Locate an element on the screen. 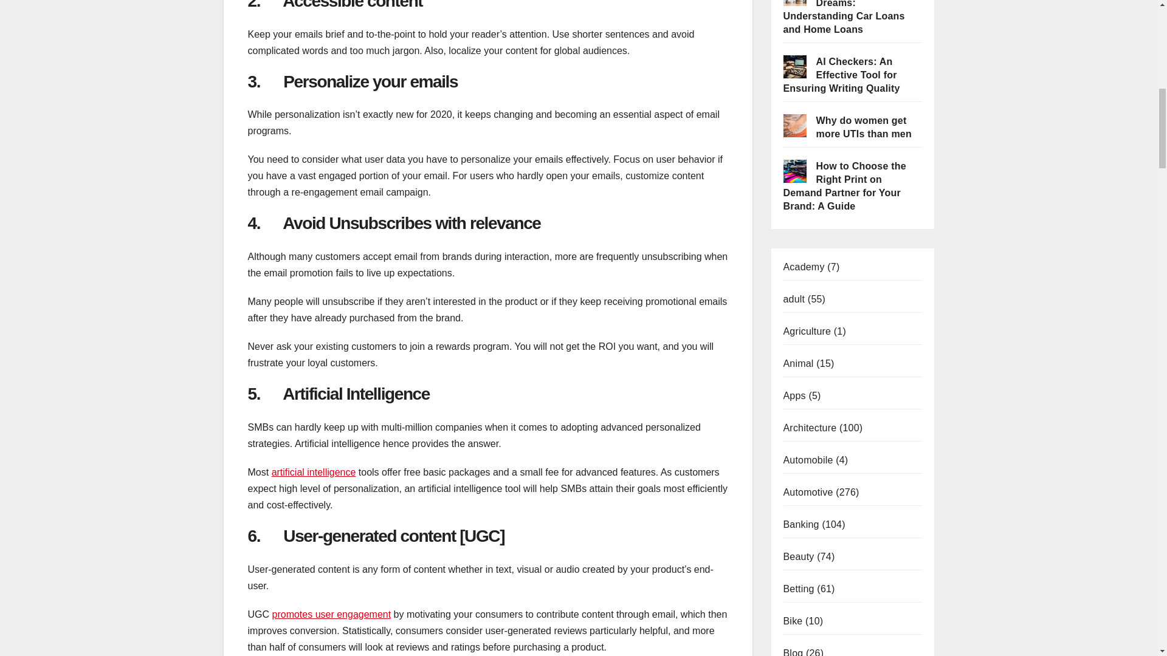  artificial intelligence is located at coordinates (314, 472).